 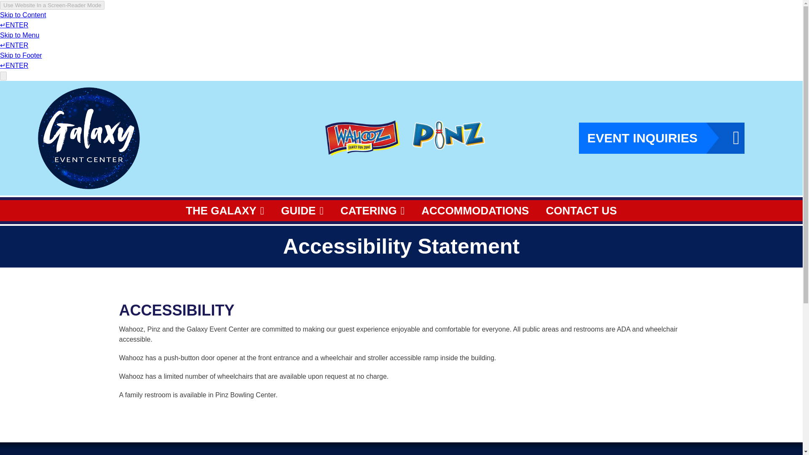 I want to click on EVENT INQUIRIES, so click(x=662, y=138).